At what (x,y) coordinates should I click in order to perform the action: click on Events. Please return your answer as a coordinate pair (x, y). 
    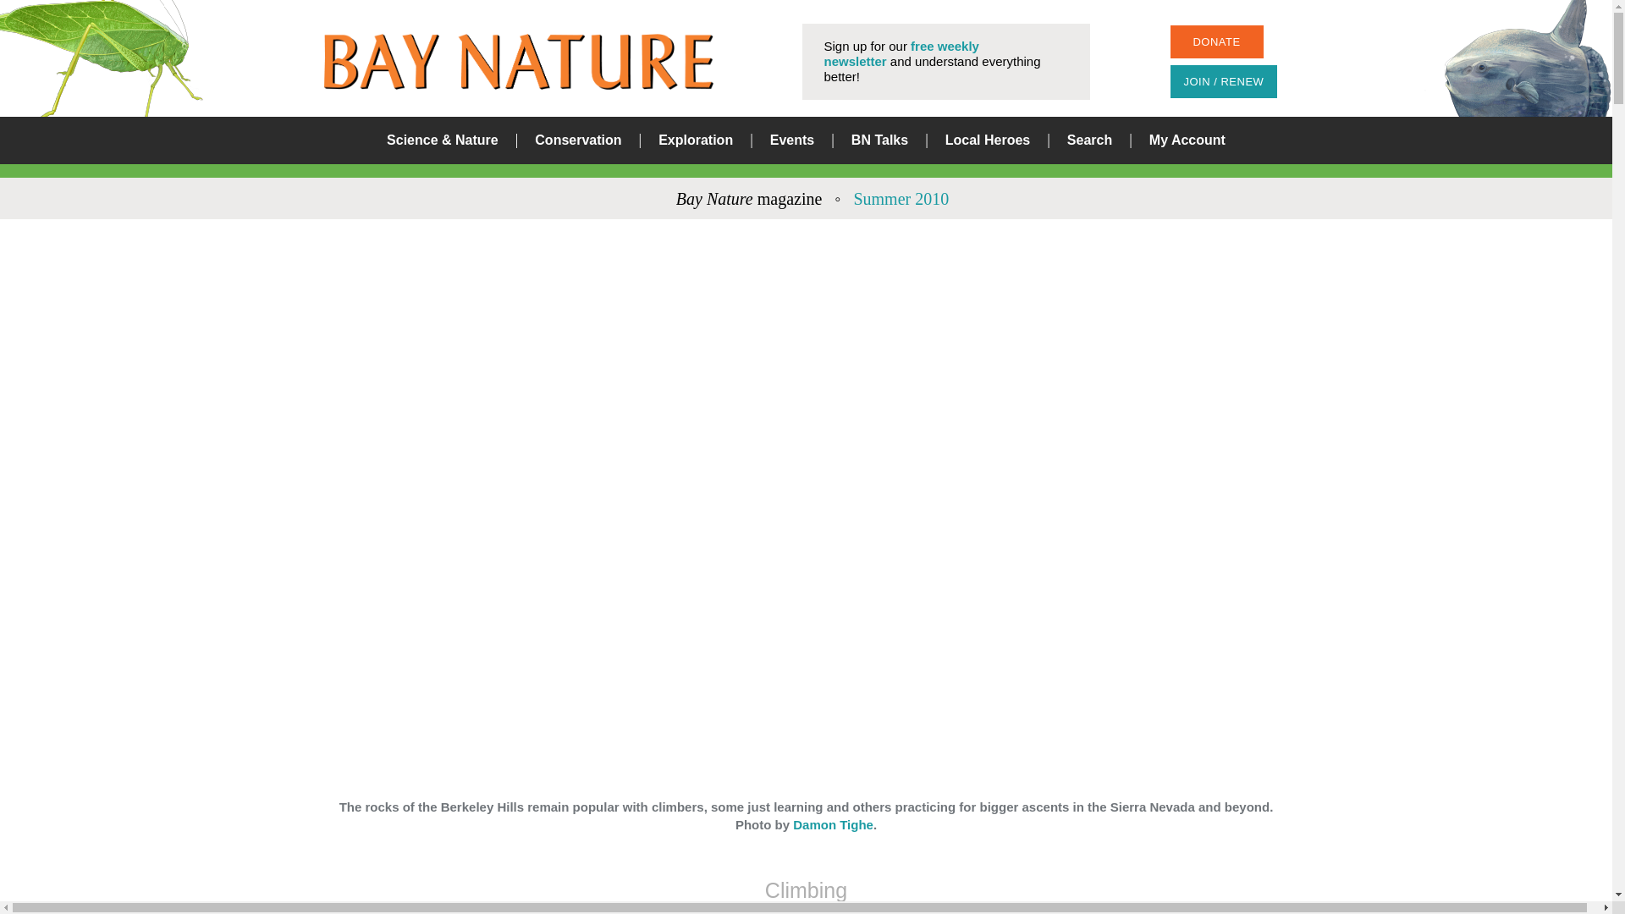
    Looking at the image, I should click on (792, 140).